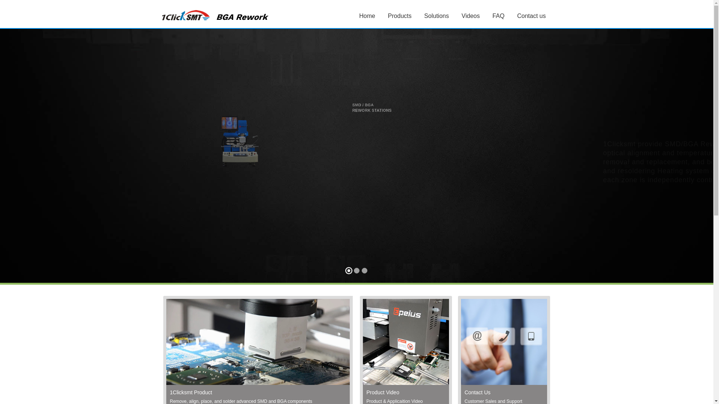  What do you see at coordinates (531, 16) in the screenshot?
I see `Contact us` at bounding box center [531, 16].